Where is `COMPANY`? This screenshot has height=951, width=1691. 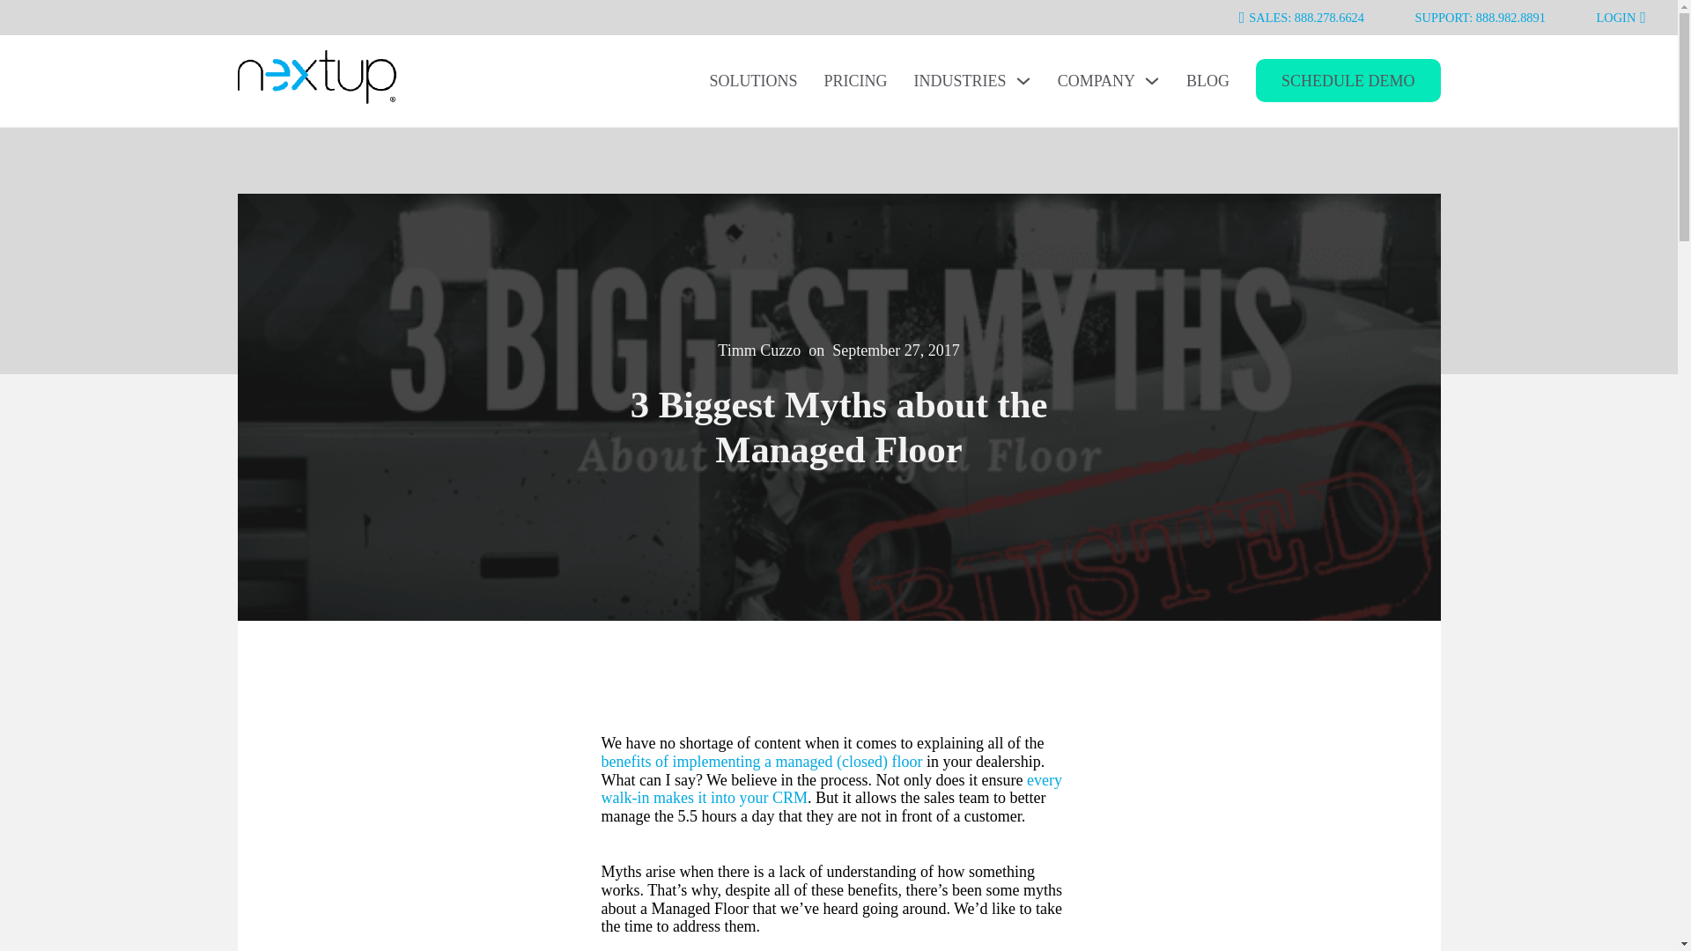 COMPANY is located at coordinates (1096, 81).